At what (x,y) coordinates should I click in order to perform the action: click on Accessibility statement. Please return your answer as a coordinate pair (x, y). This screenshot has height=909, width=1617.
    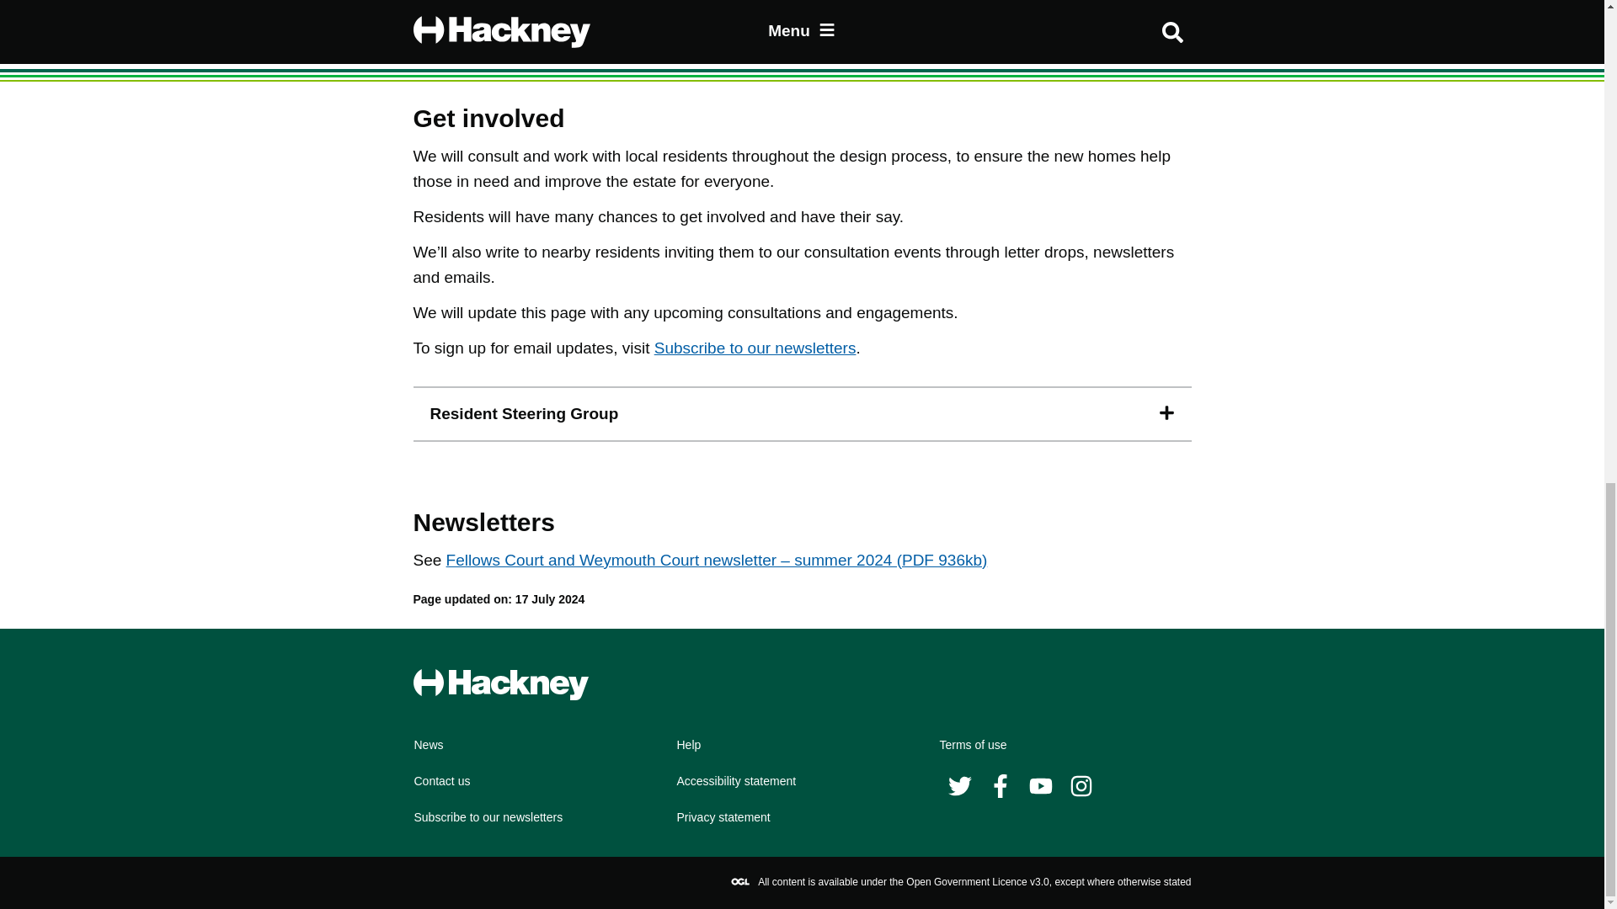
    Looking at the image, I should click on (737, 781).